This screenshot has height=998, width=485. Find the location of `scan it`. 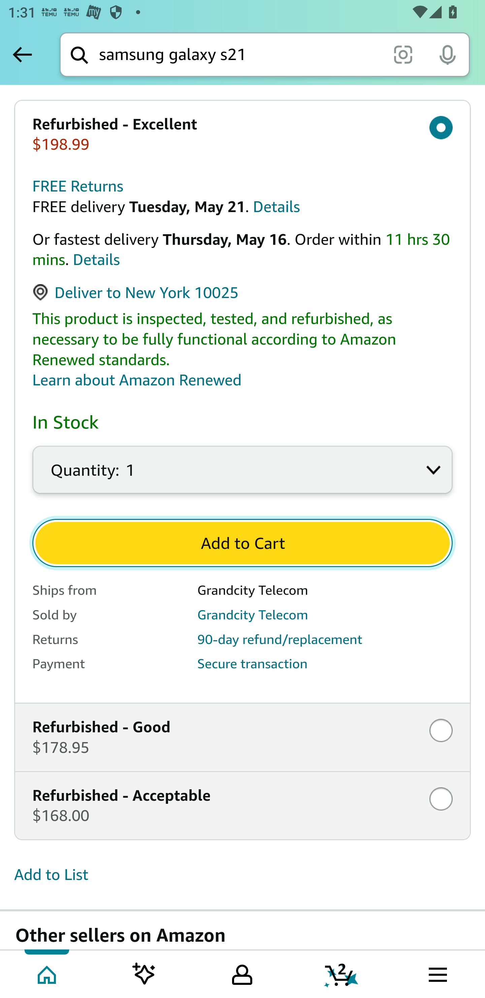

scan it is located at coordinates (403, 54).